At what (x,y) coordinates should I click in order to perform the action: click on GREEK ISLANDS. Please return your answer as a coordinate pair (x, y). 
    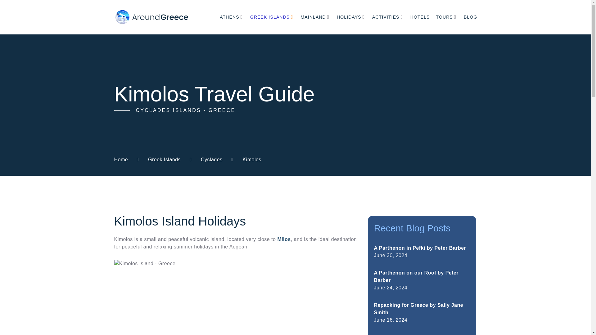
    Looking at the image, I should click on (270, 17).